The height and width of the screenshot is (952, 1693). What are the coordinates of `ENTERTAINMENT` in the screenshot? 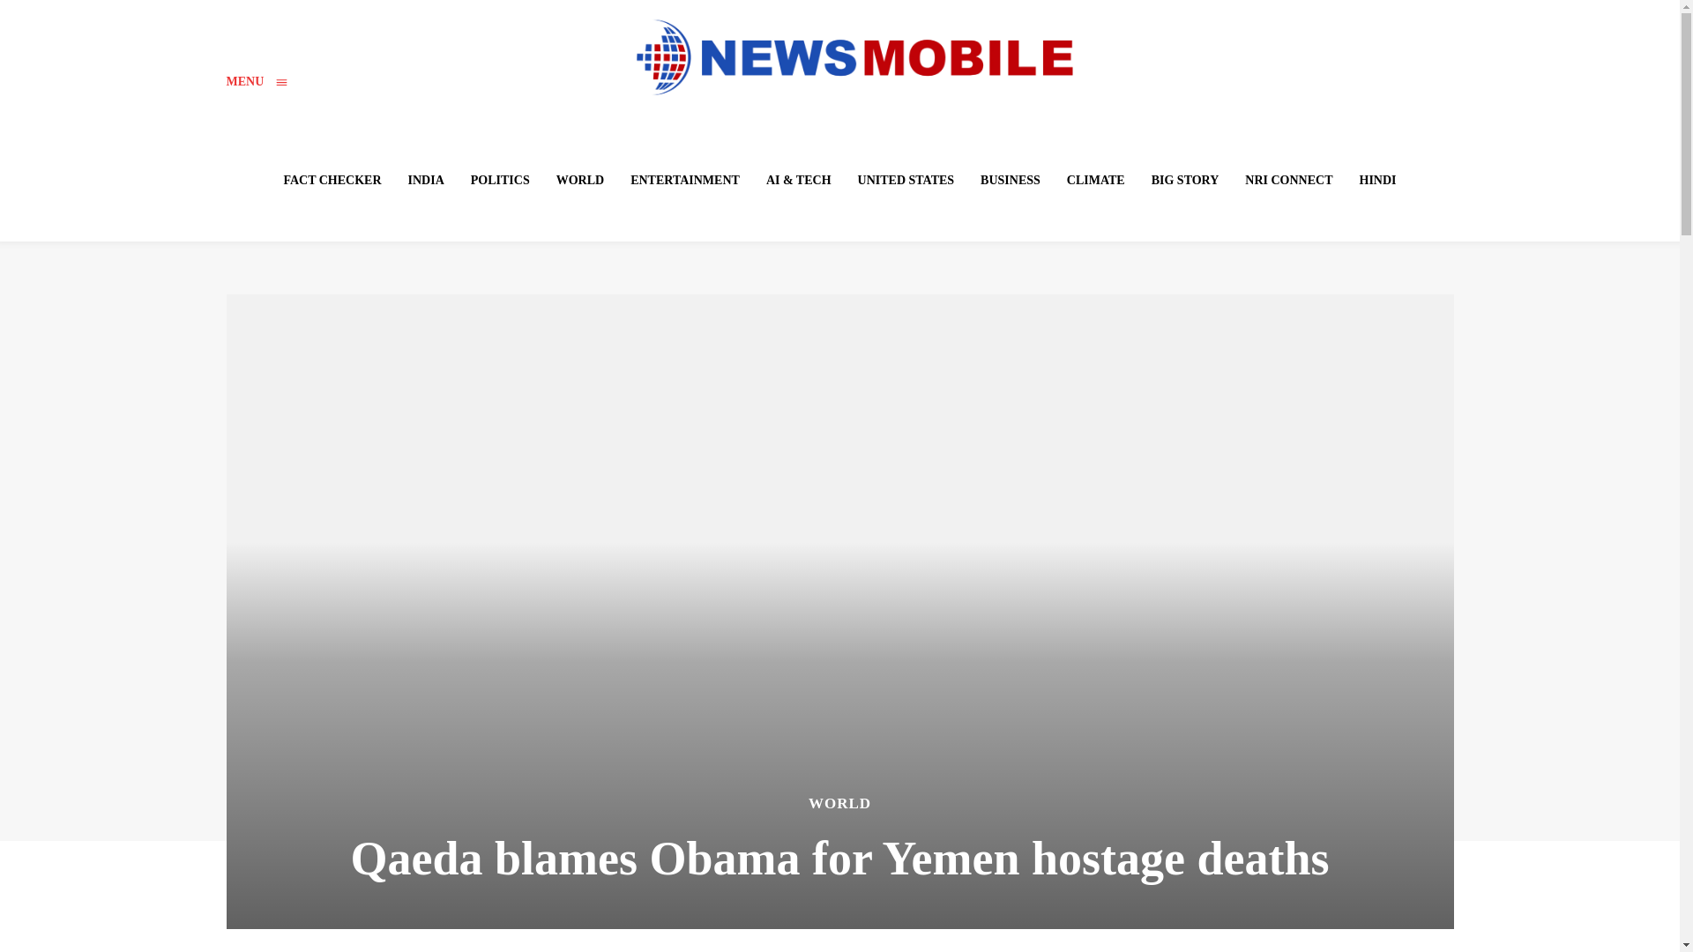 It's located at (684, 180).